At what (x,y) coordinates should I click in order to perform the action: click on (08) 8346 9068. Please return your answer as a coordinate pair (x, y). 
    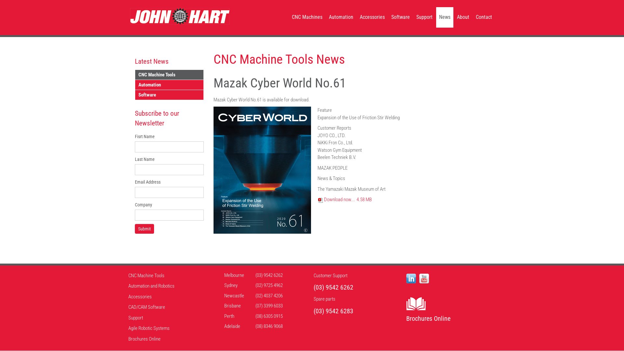
    Looking at the image, I should click on (269, 326).